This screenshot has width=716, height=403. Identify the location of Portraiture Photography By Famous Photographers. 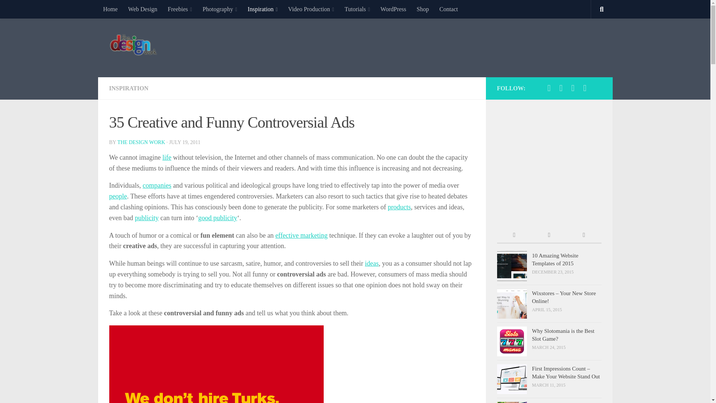
(117, 196).